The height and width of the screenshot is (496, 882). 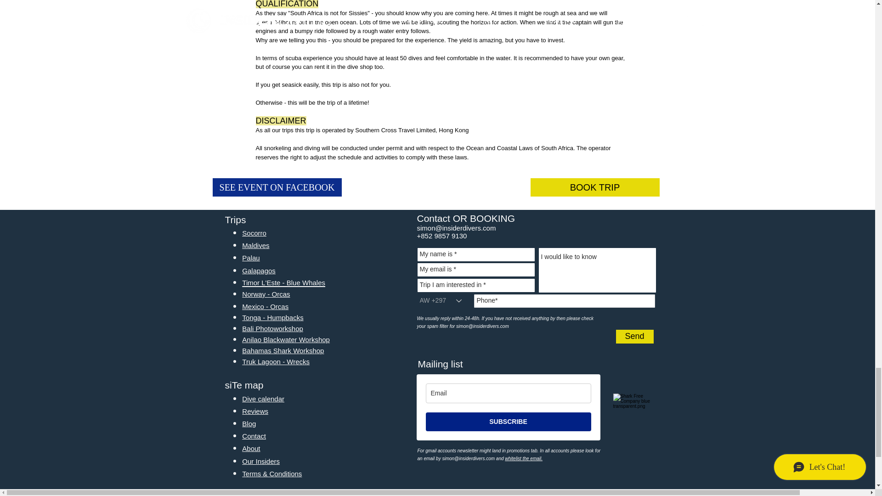 I want to click on BOOK TRIP, so click(x=594, y=187).